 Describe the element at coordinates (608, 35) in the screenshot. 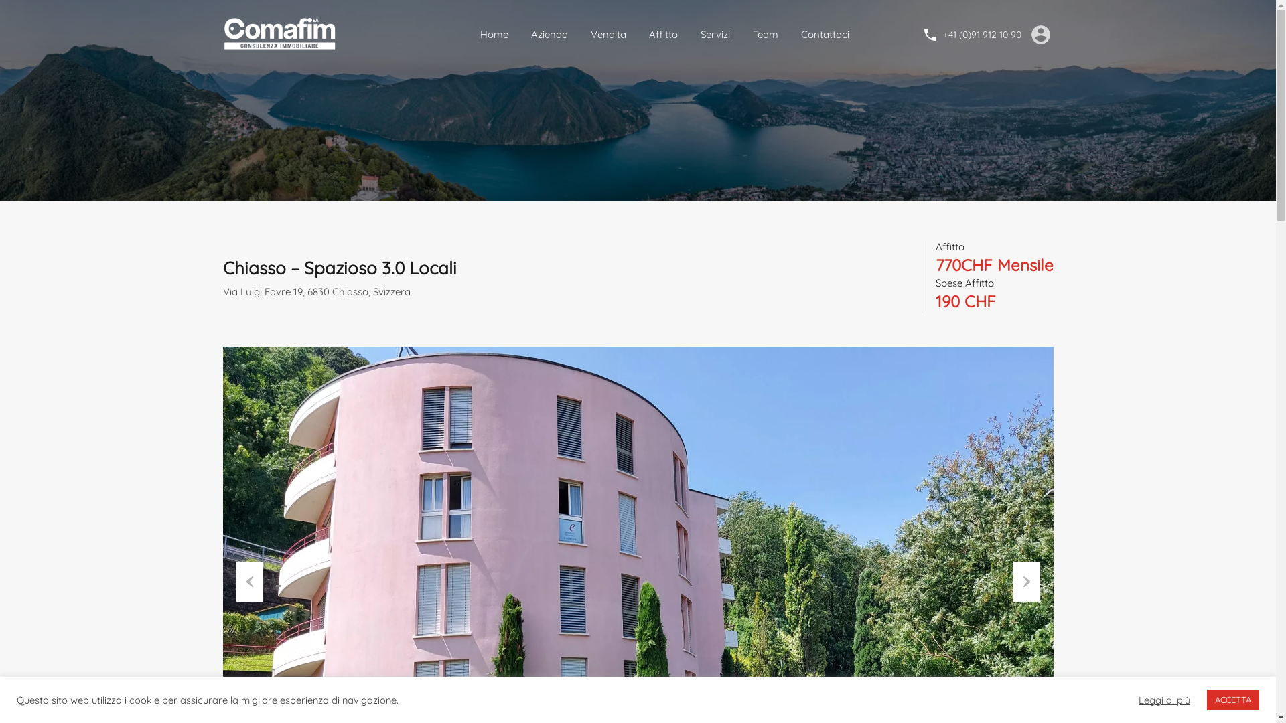

I see `Vendita` at that location.